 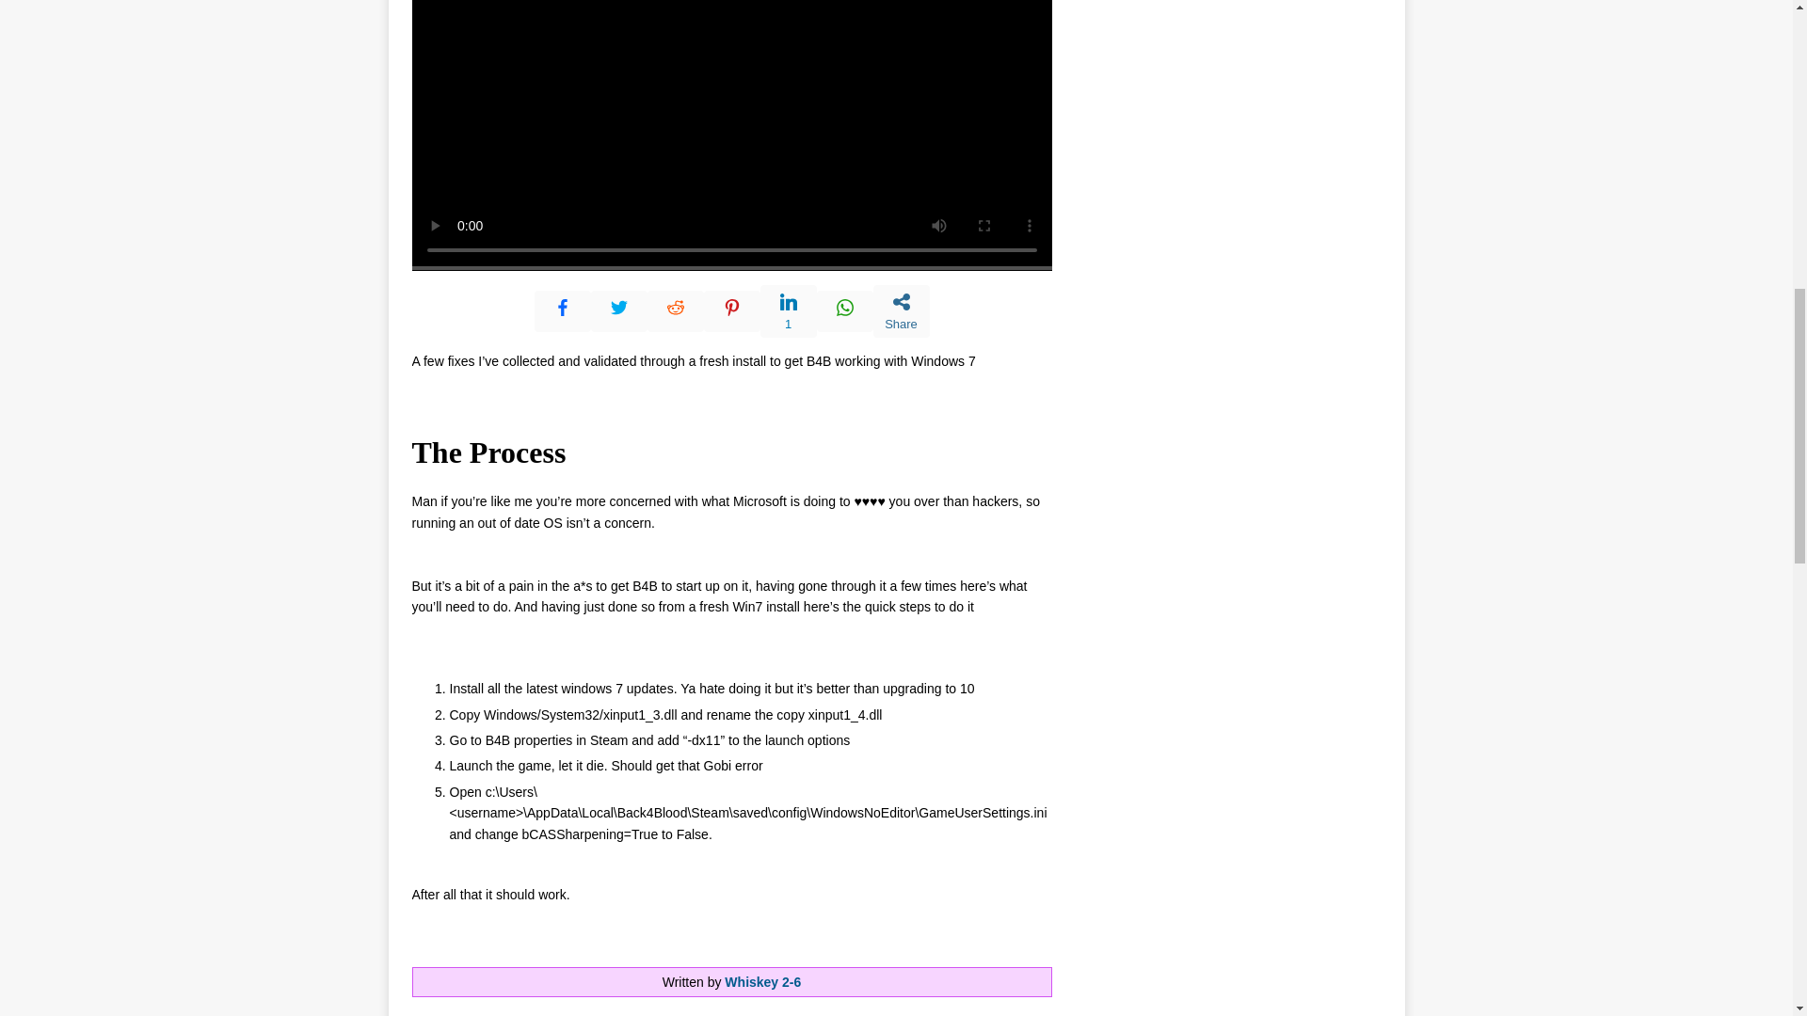 What do you see at coordinates (789, 310) in the screenshot?
I see `1` at bounding box center [789, 310].